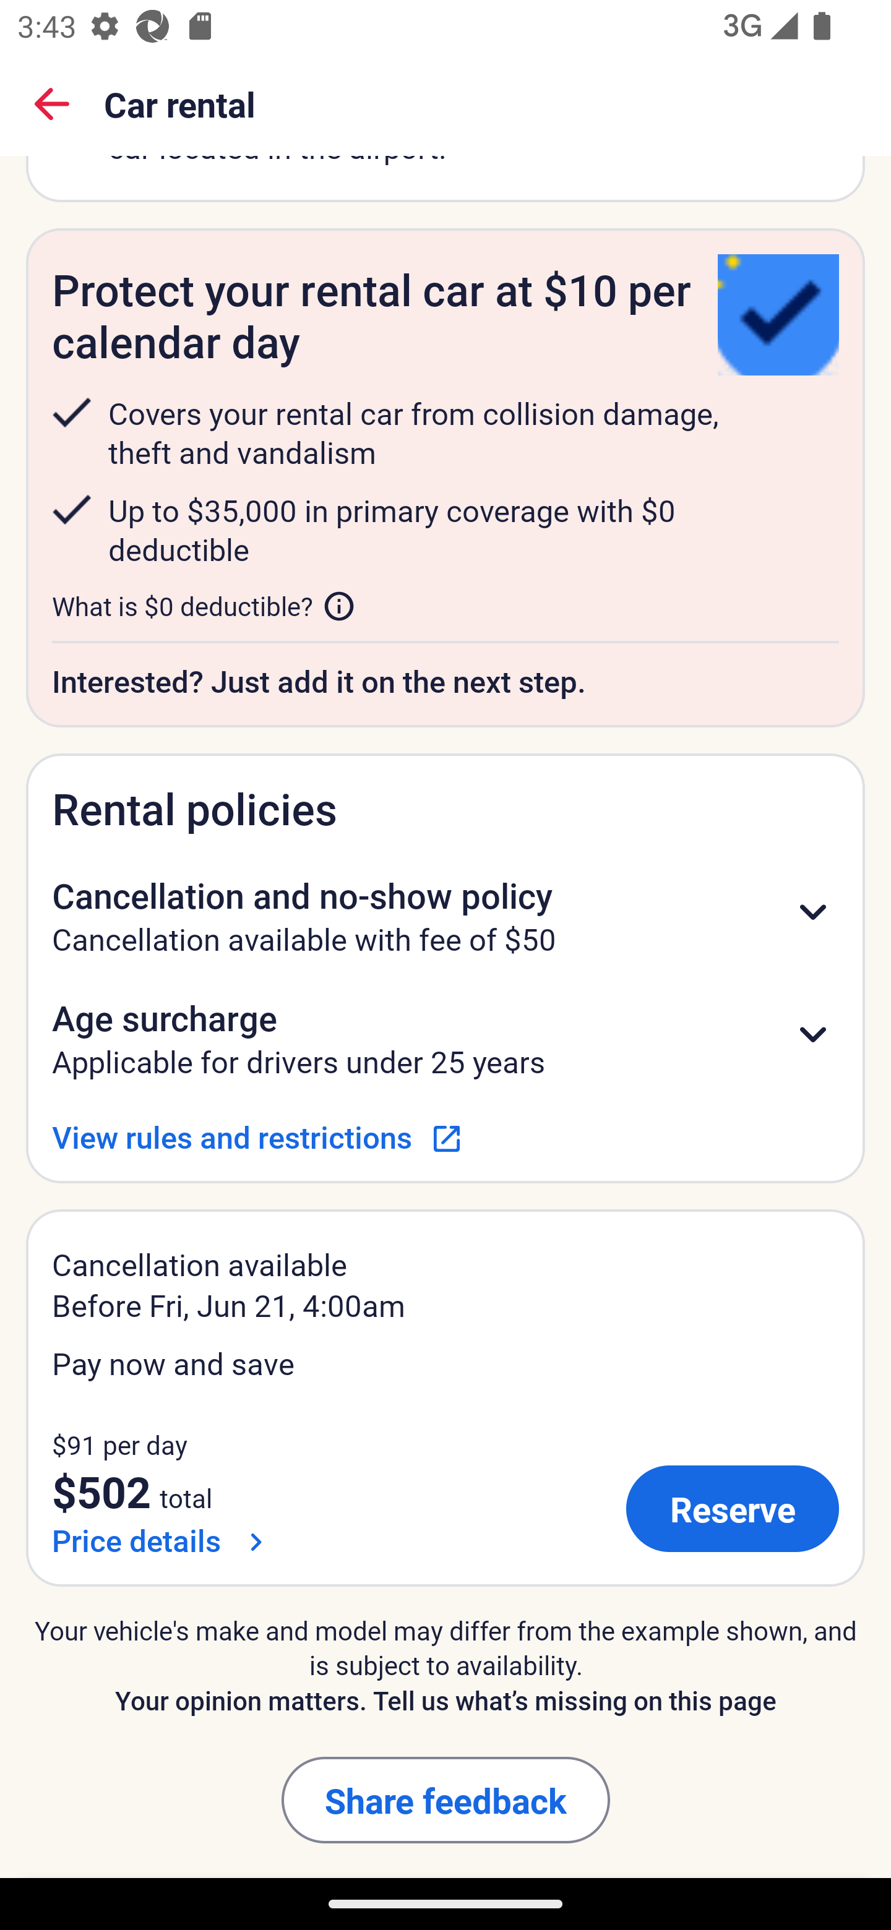 The height and width of the screenshot is (1930, 891). Describe the element at coordinates (445, 1800) in the screenshot. I see `Share feedback` at that location.